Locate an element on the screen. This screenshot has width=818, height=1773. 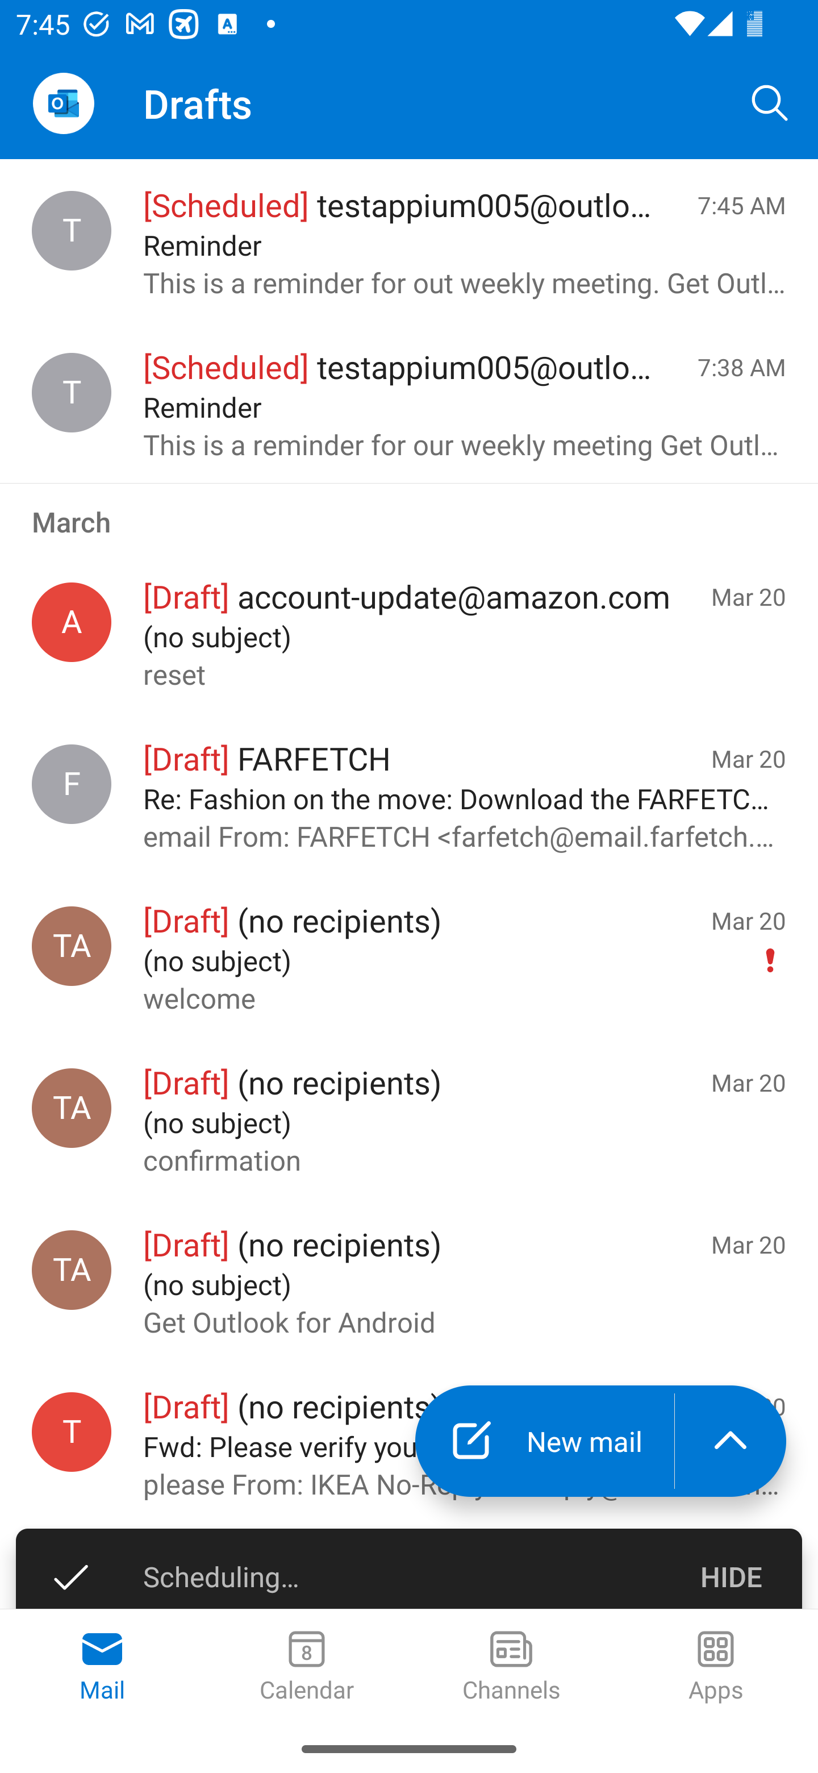
Search, ,  is located at coordinates (770, 102).